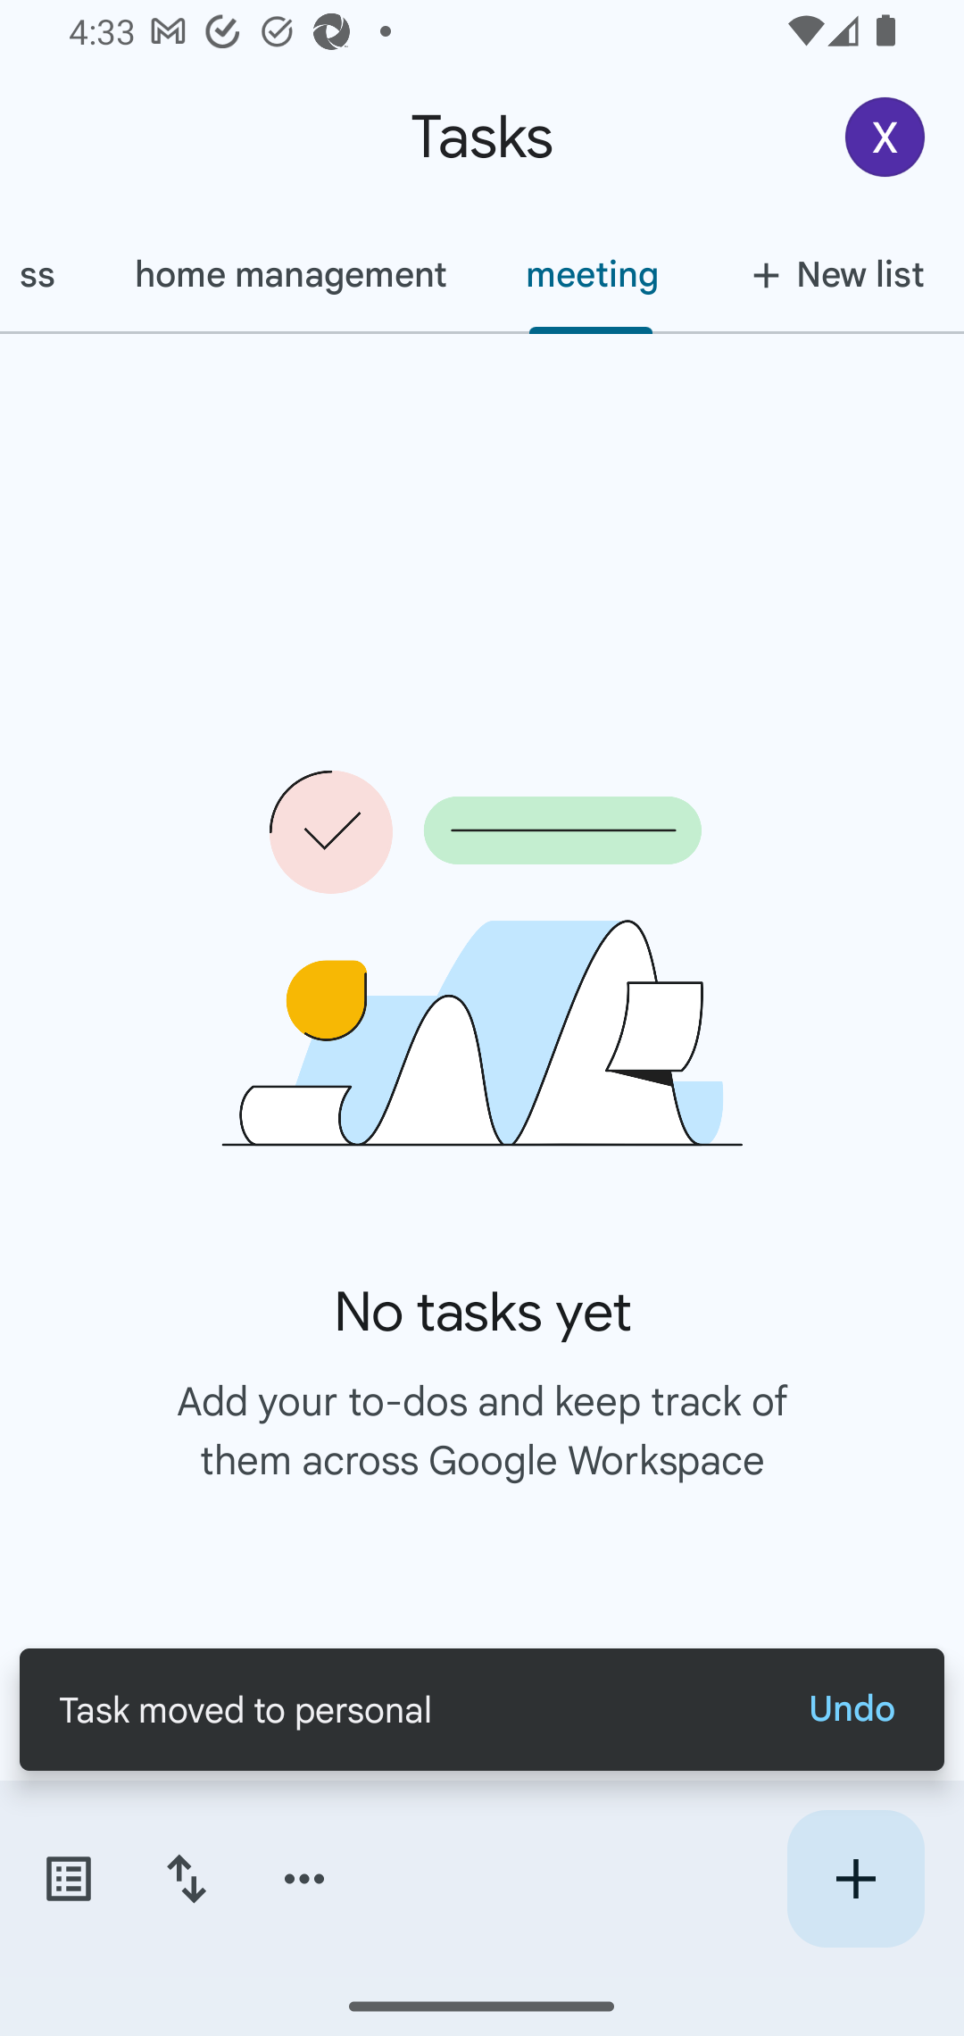 This screenshot has height=2036, width=964. Describe the element at coordinates (304, 1879) in the screenshot. I see `More options` at that location.